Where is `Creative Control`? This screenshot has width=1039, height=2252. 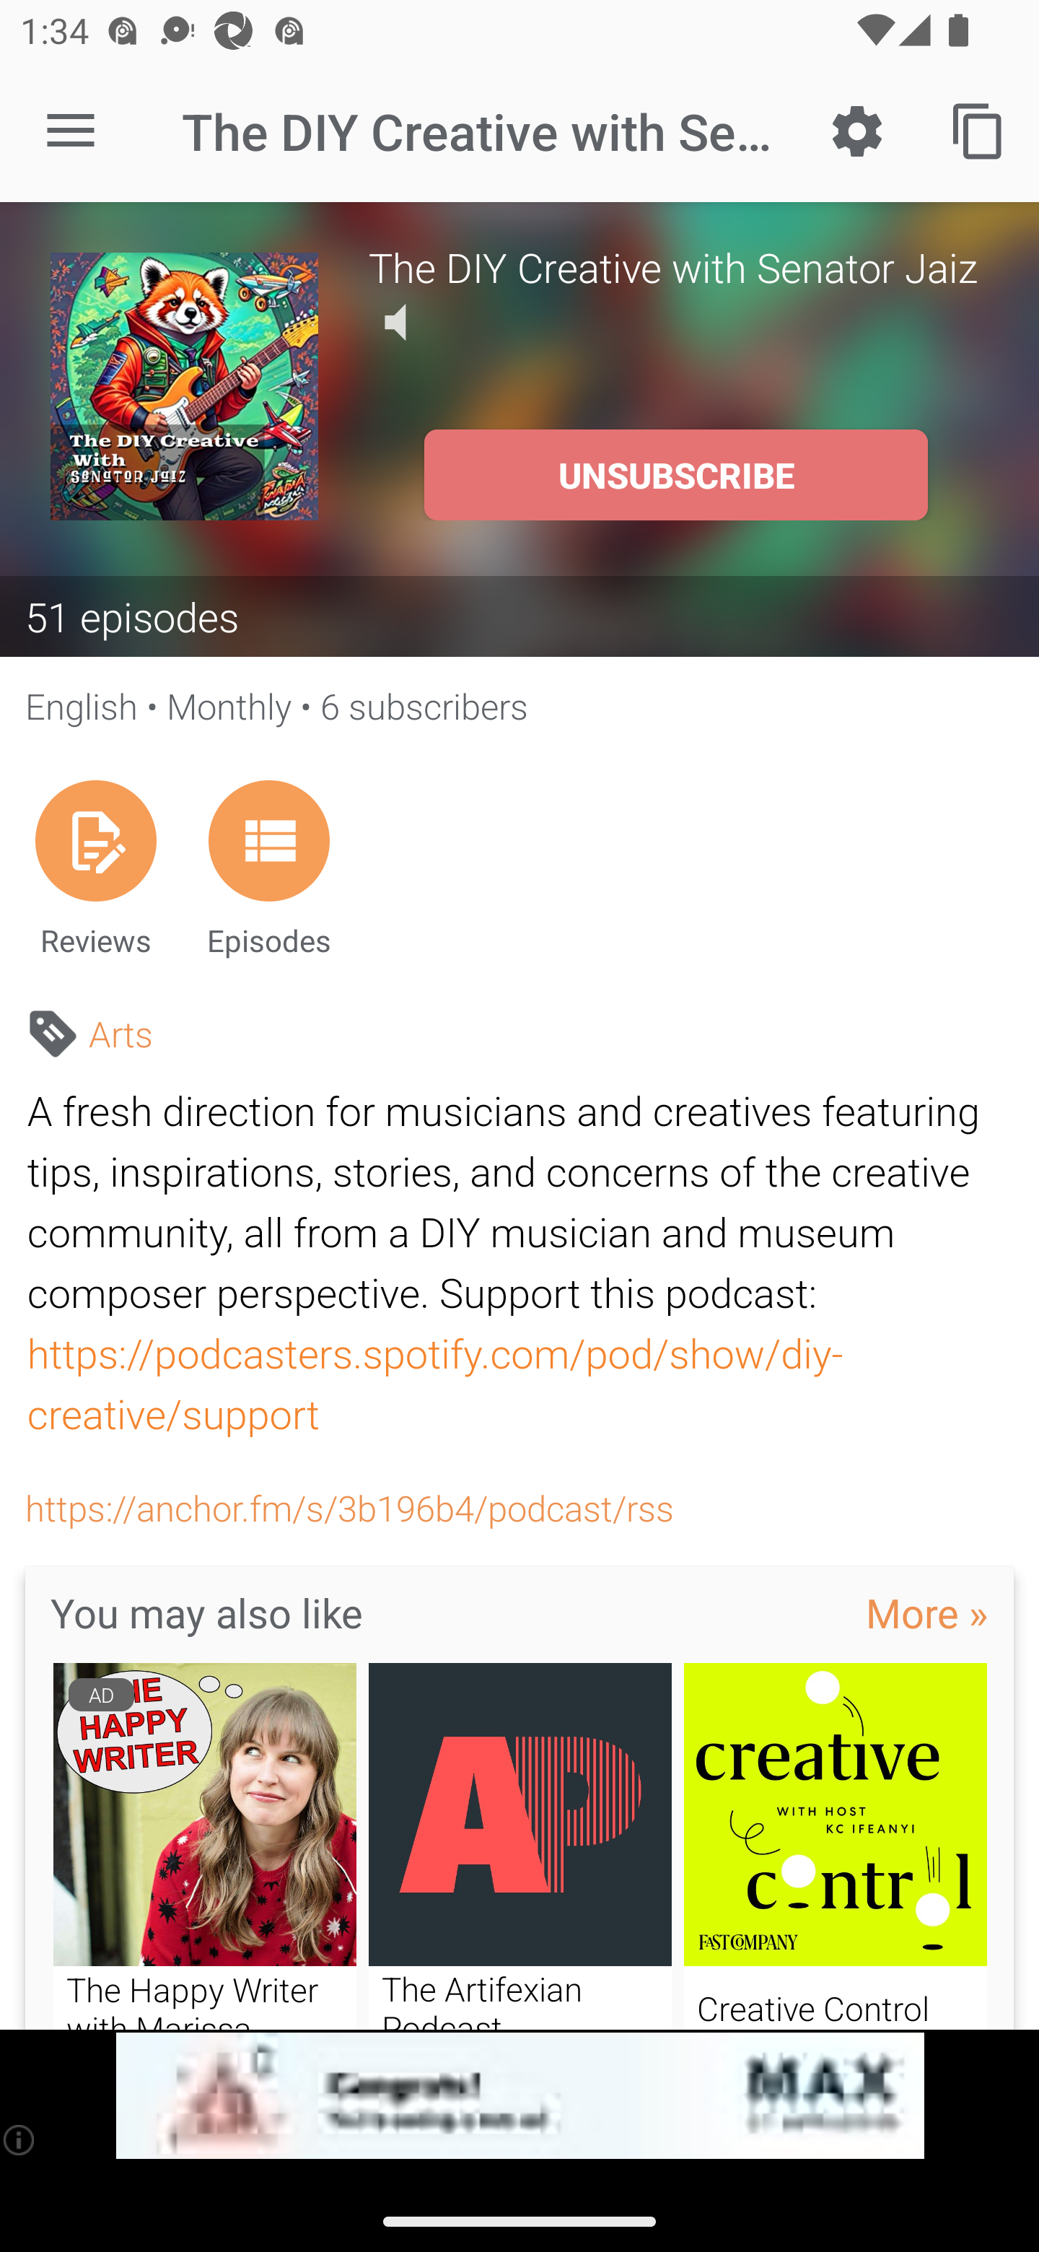 Creative Control is located at coordinates (836, 1845).